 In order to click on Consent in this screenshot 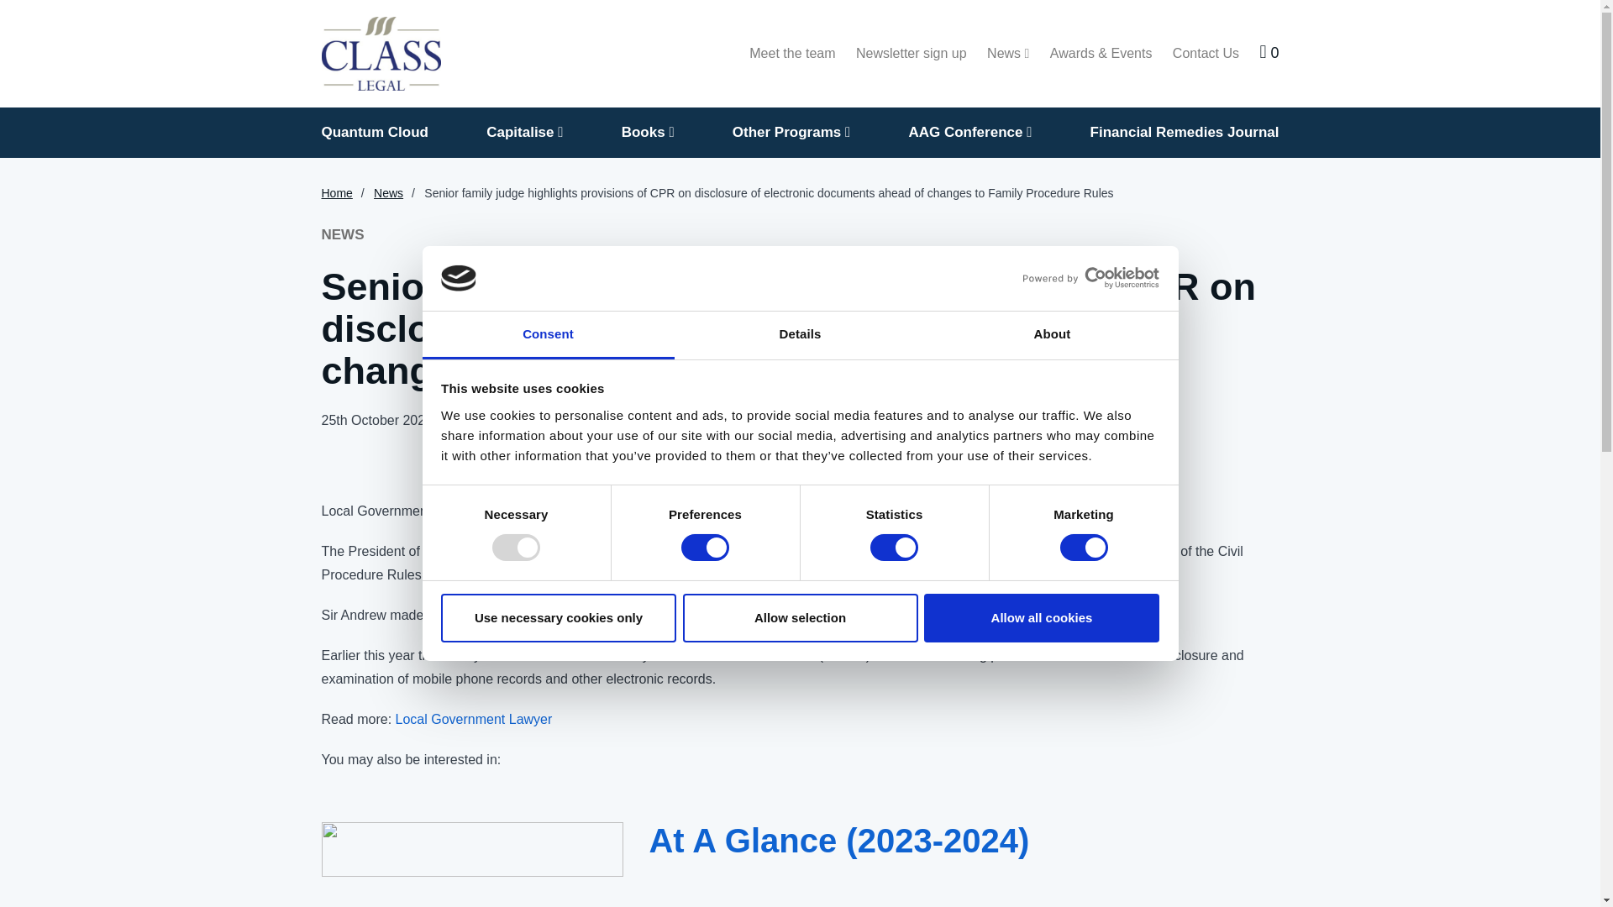, I will do `click(548, 335)`.